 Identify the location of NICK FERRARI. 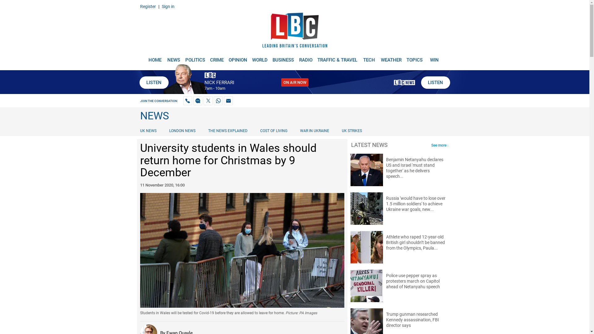
(219, 83).